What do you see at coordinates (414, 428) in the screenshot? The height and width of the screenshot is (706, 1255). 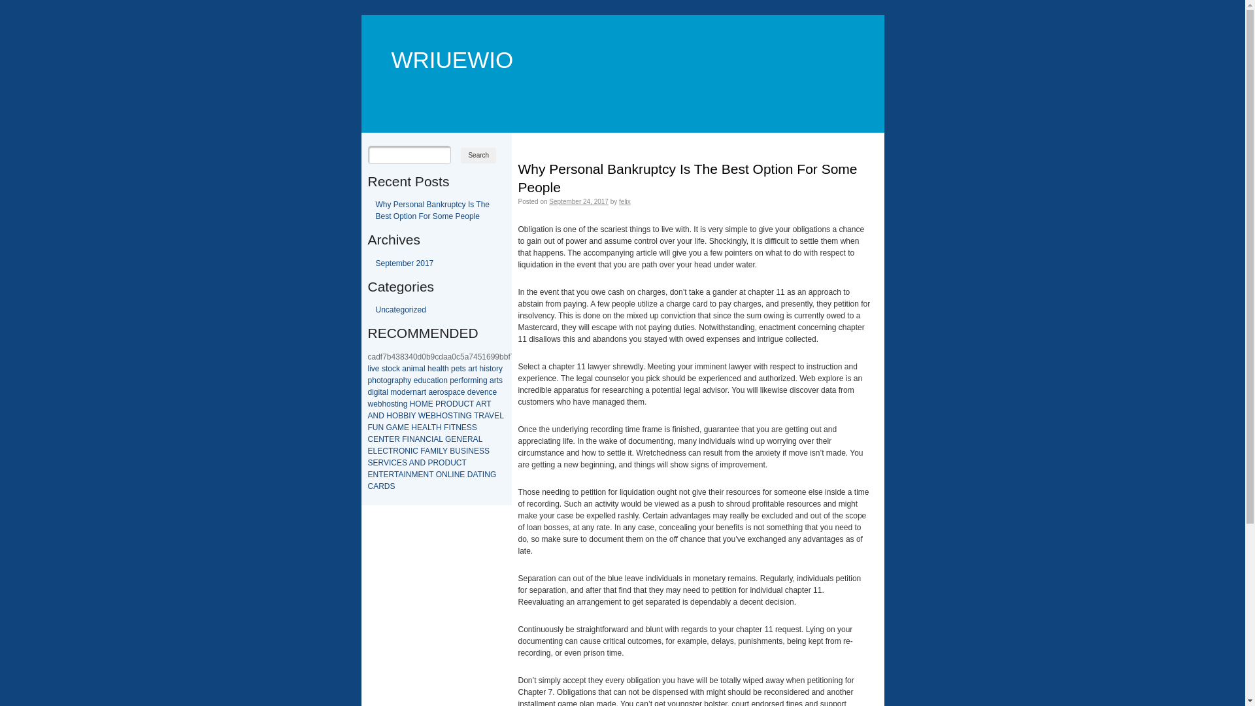 I see `H` at bounding box center [414, 428].